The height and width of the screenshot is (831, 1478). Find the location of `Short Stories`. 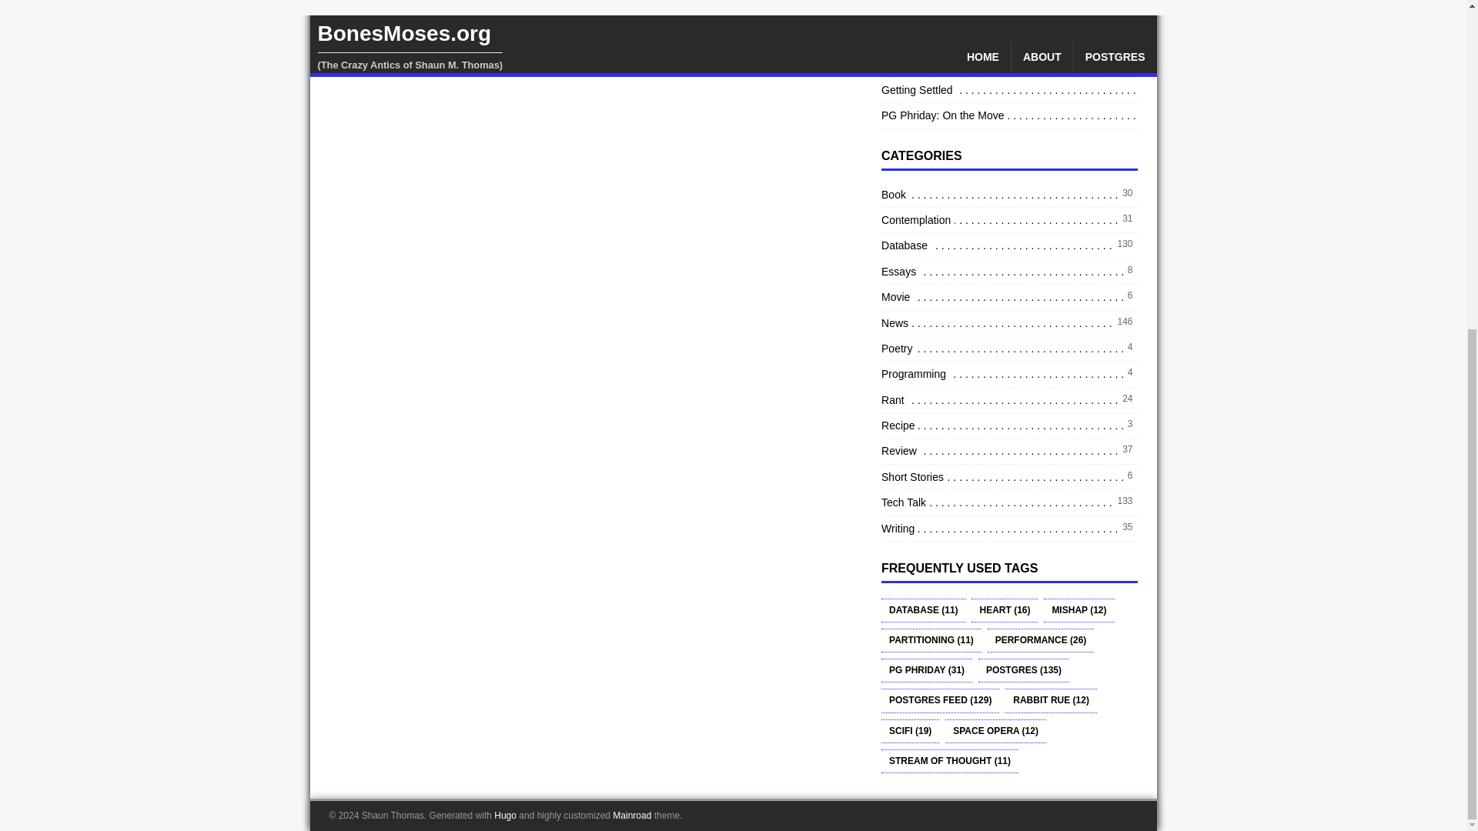

Short Stories is located at coordinates (914, 477).